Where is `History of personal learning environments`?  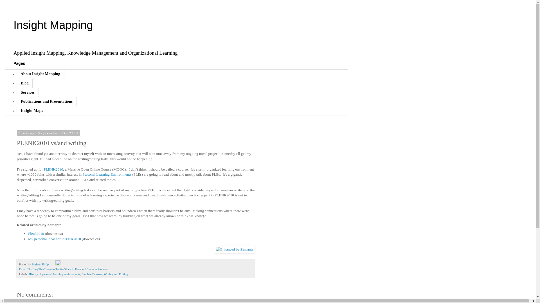
History of personal learning environments is located at coordinates (107, 174).